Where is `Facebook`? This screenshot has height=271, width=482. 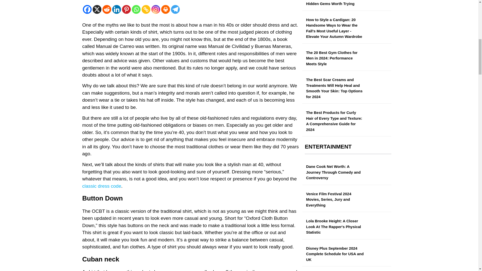
Facebook is located at coordinates (87, 10).